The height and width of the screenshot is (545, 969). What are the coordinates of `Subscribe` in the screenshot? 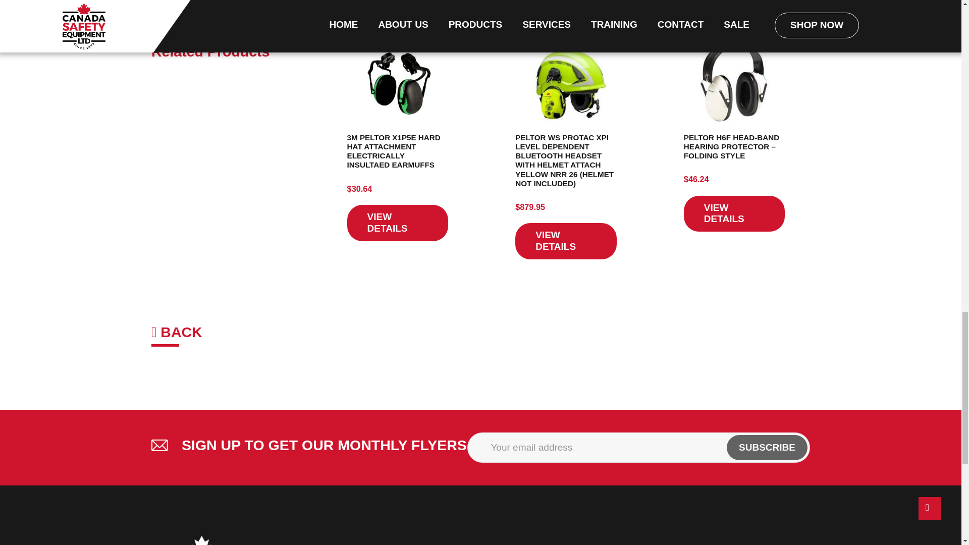 It's located at (767, 447).